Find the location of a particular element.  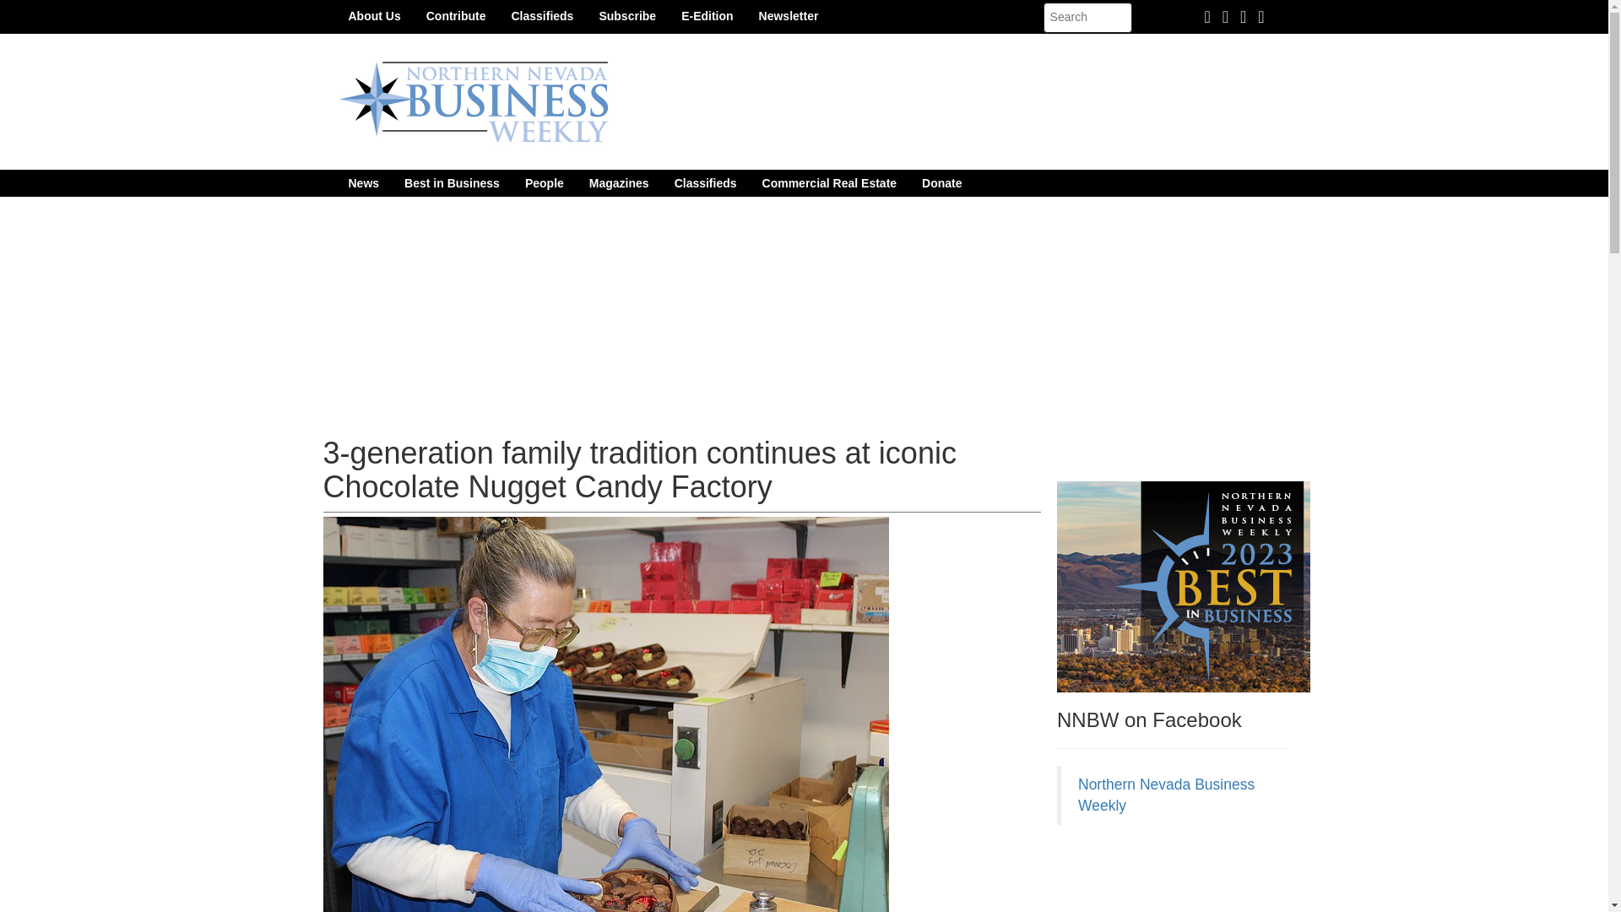

E-Edition is located at coordinates (707, 15).